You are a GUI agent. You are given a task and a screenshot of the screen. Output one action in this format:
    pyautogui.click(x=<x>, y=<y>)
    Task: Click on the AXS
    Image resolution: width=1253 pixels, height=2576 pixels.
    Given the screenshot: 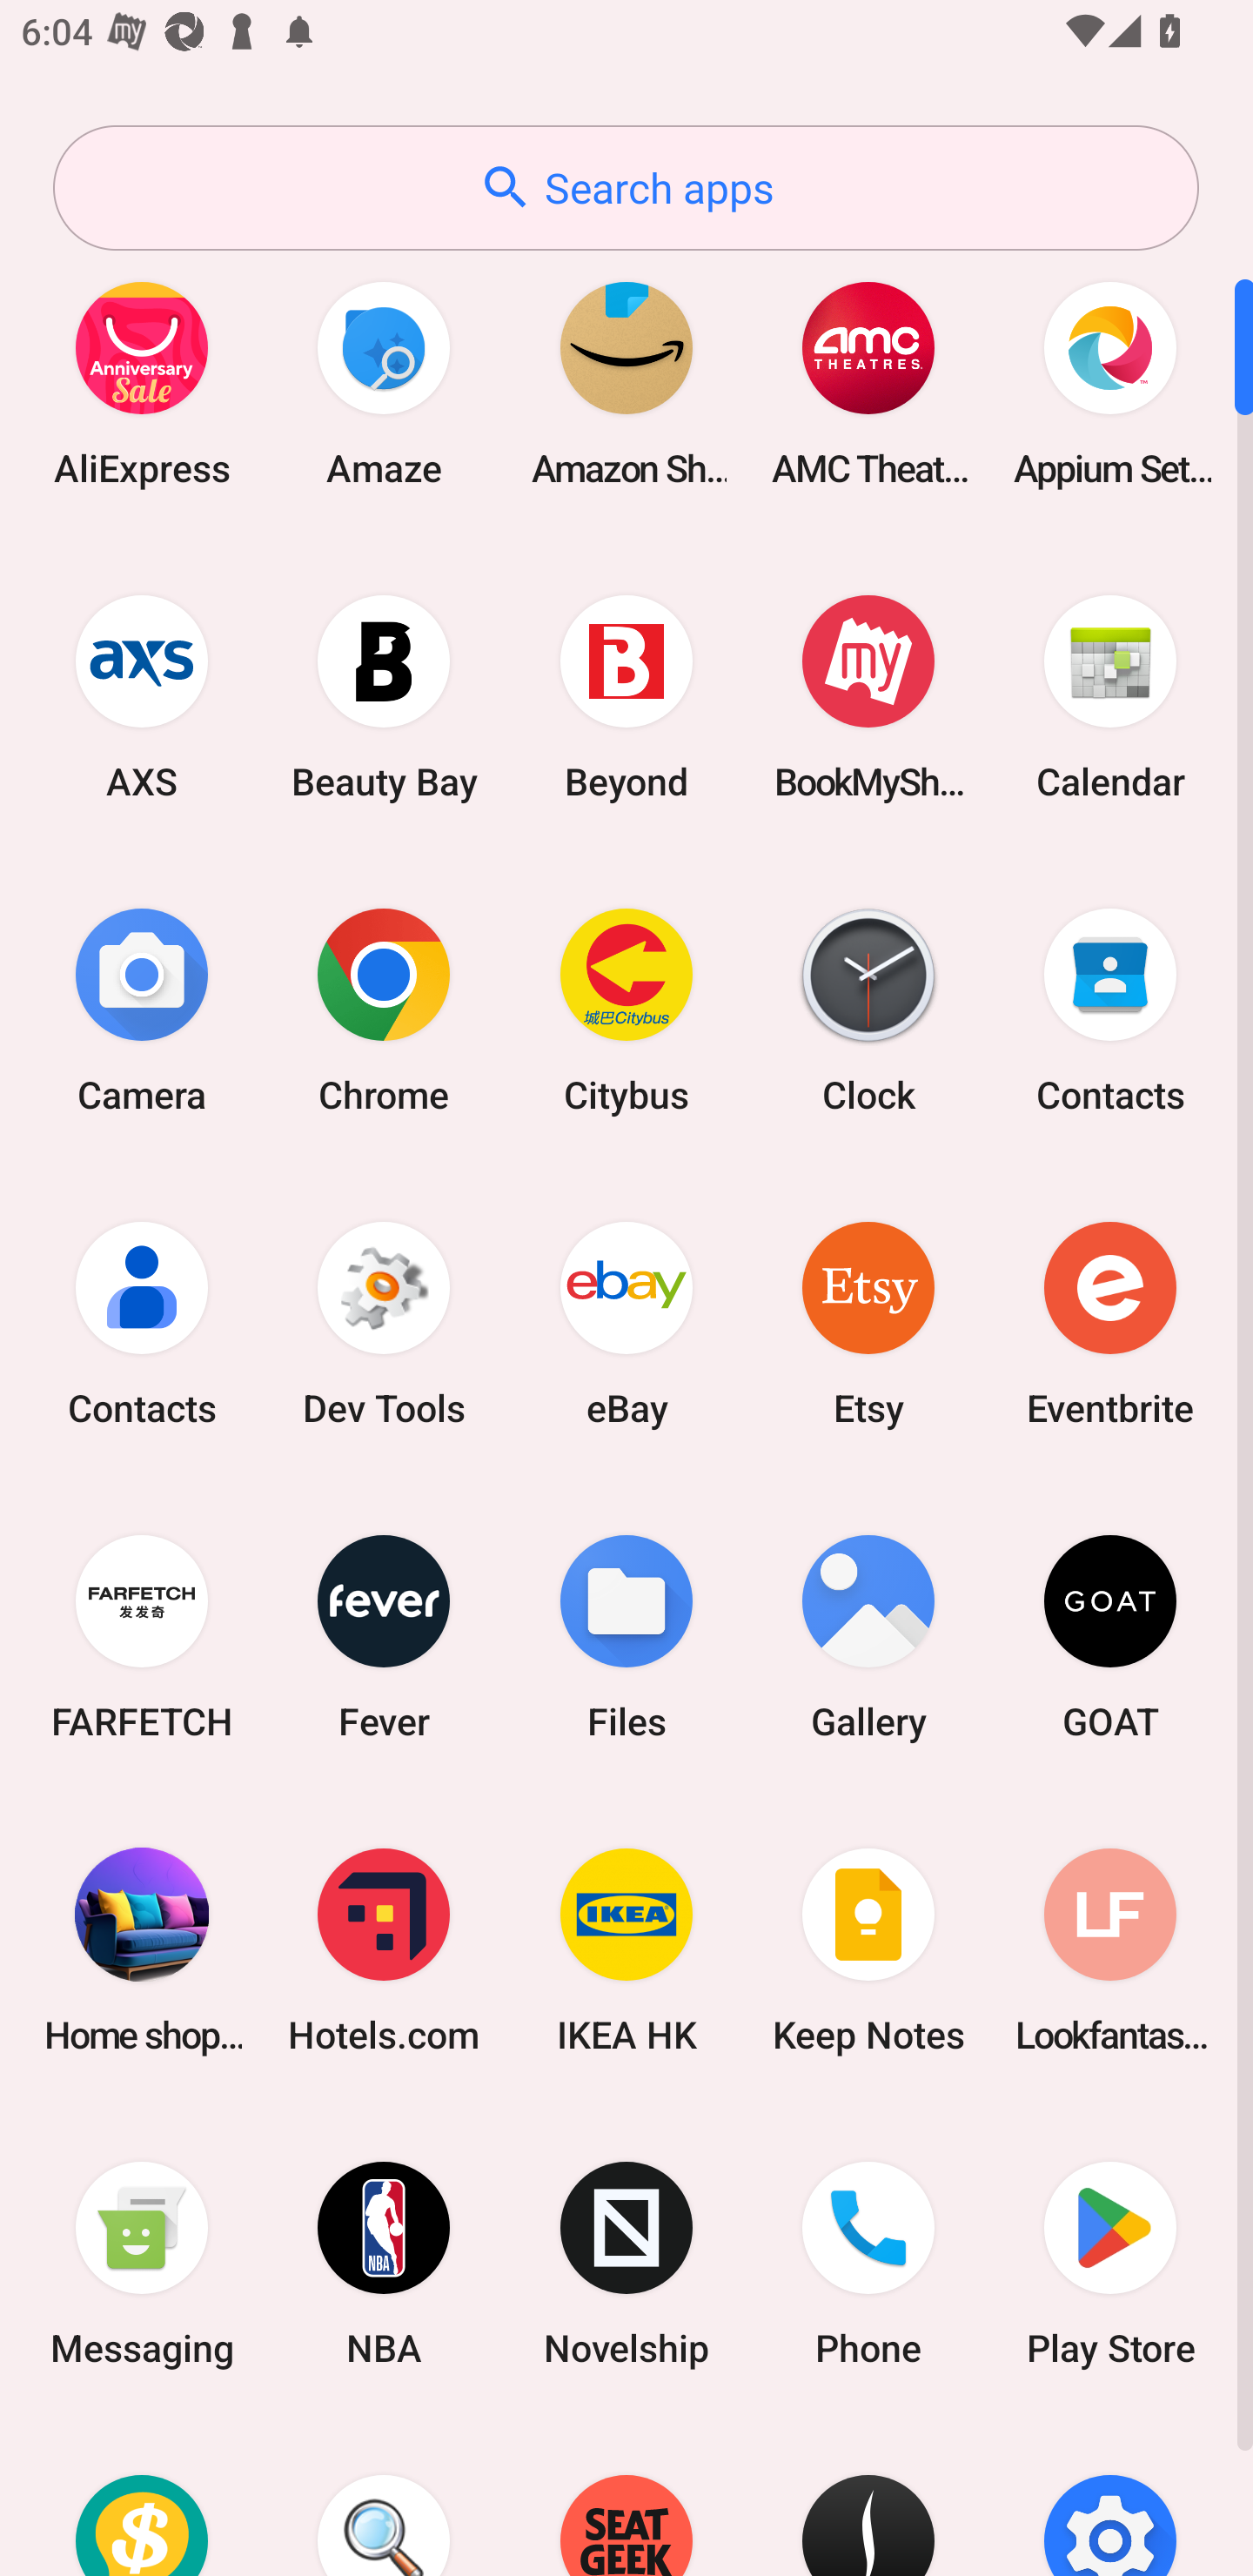 What is the action you would take?
    pyautogui.click(x=142, y=696)
    